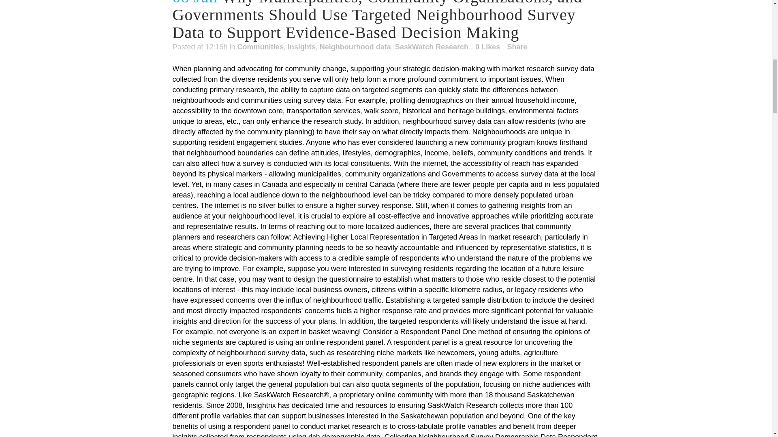 This screenshot has height=437, width=778. I want to click on Like this, so click(488, 47).